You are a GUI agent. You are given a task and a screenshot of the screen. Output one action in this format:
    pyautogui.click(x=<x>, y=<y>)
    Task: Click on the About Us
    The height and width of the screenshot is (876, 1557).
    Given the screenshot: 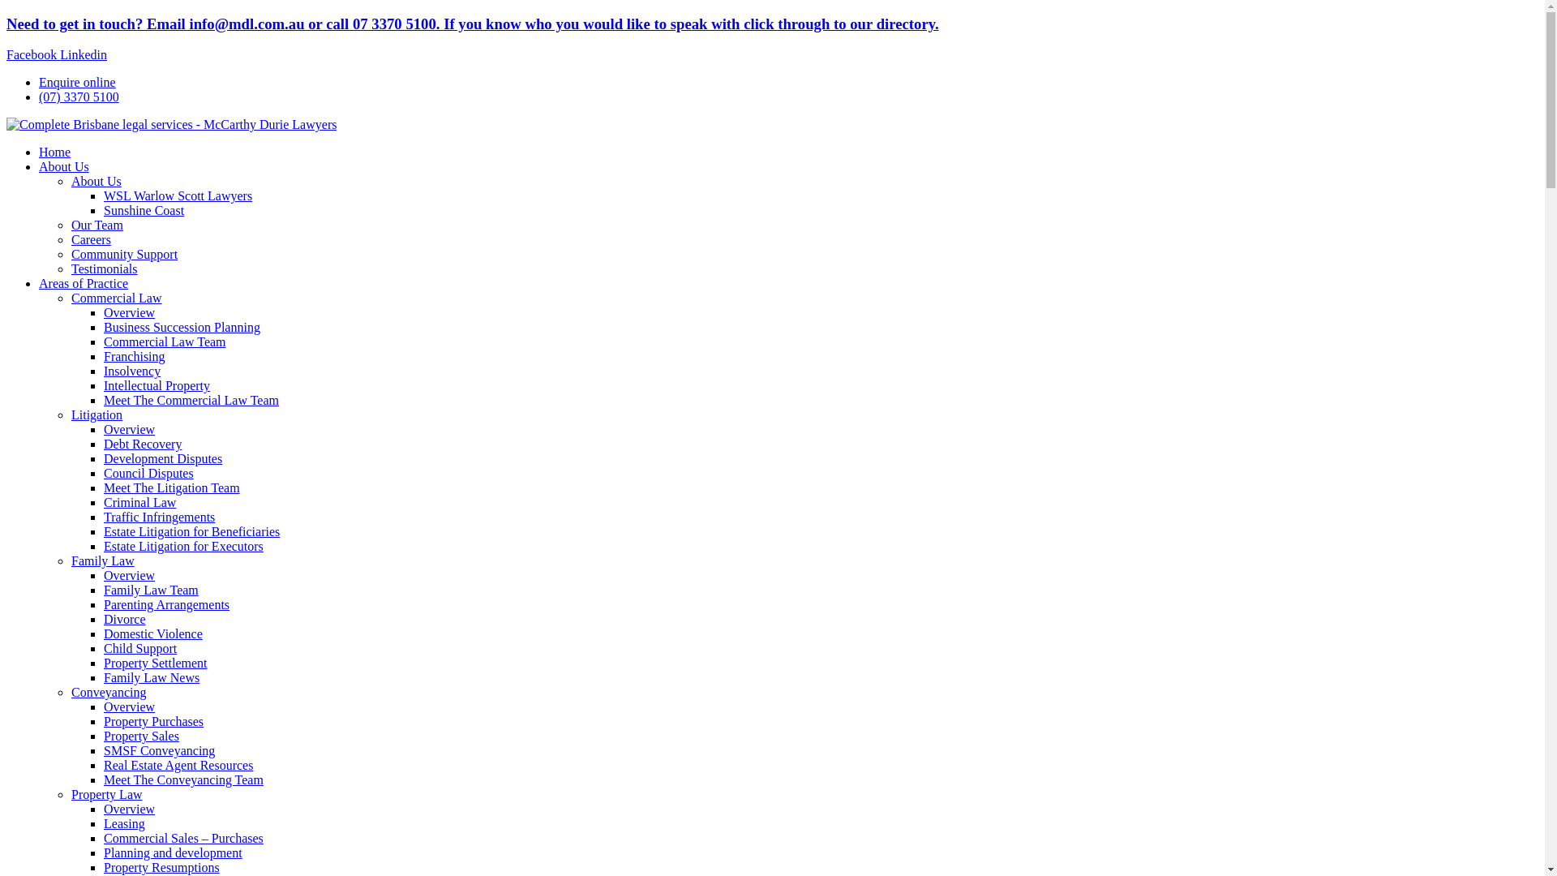 What is the action you would take?
    pyautogui.click(x=97, y=182)
    